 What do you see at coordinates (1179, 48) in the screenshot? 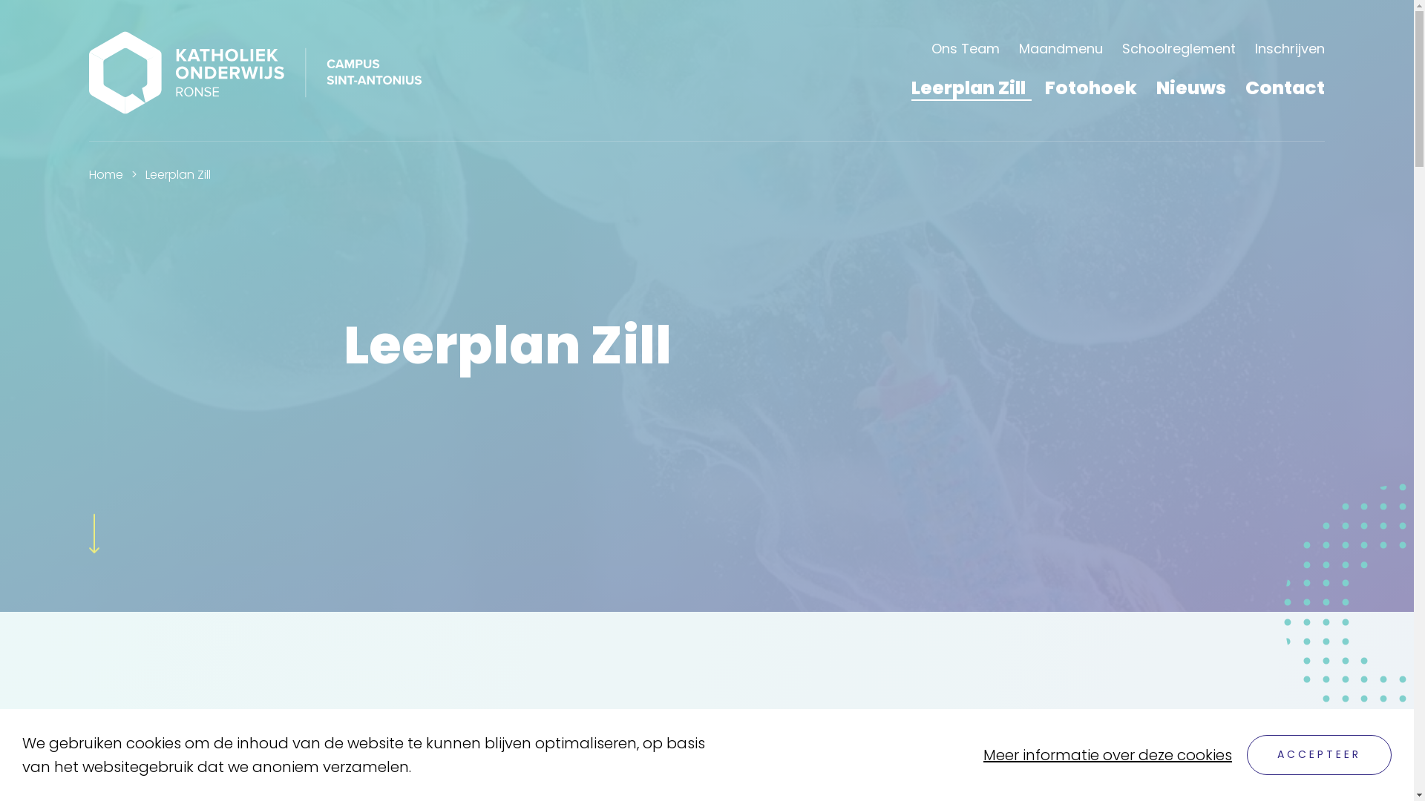
I see `Schoolreglement` at bounding box center [1179, 48].